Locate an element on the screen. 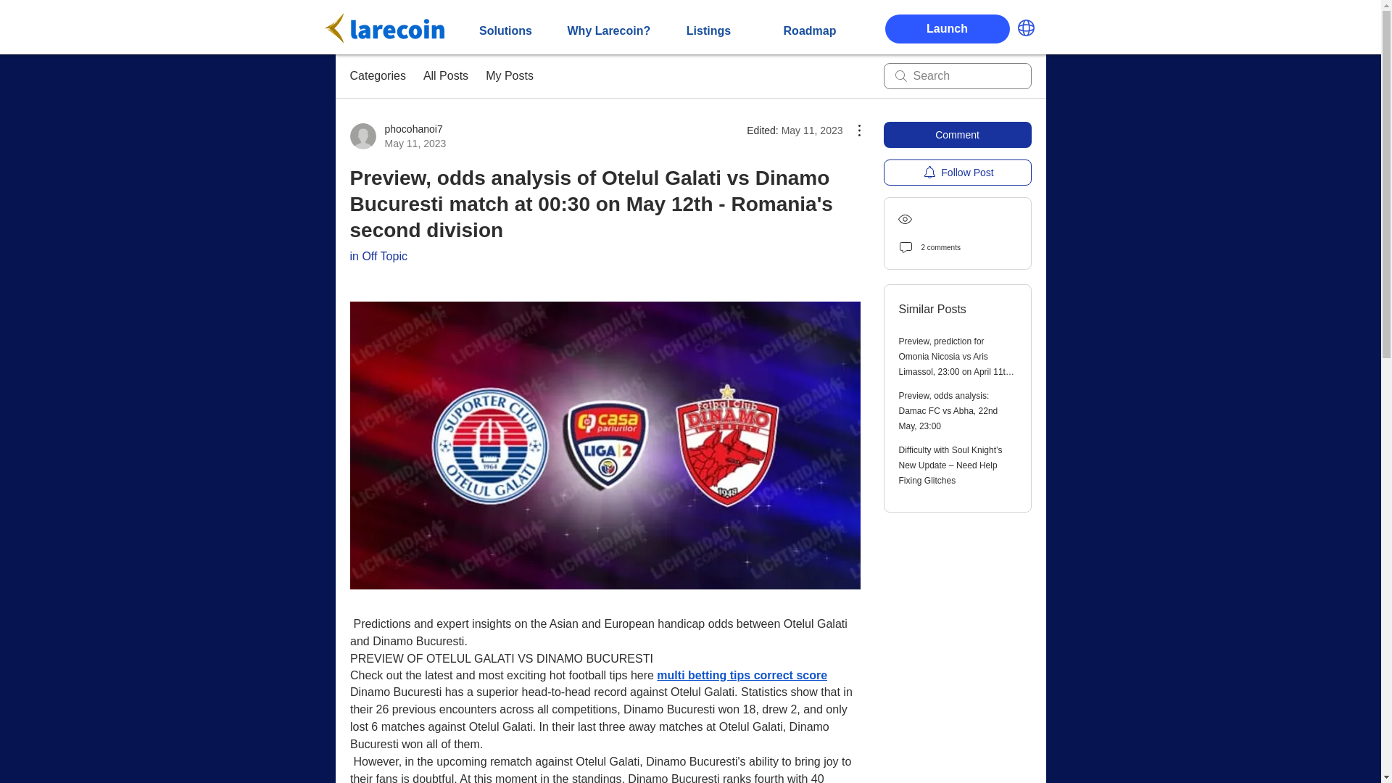 The image size is (1392, 783). All Posts is located at coordinates (445, 75).